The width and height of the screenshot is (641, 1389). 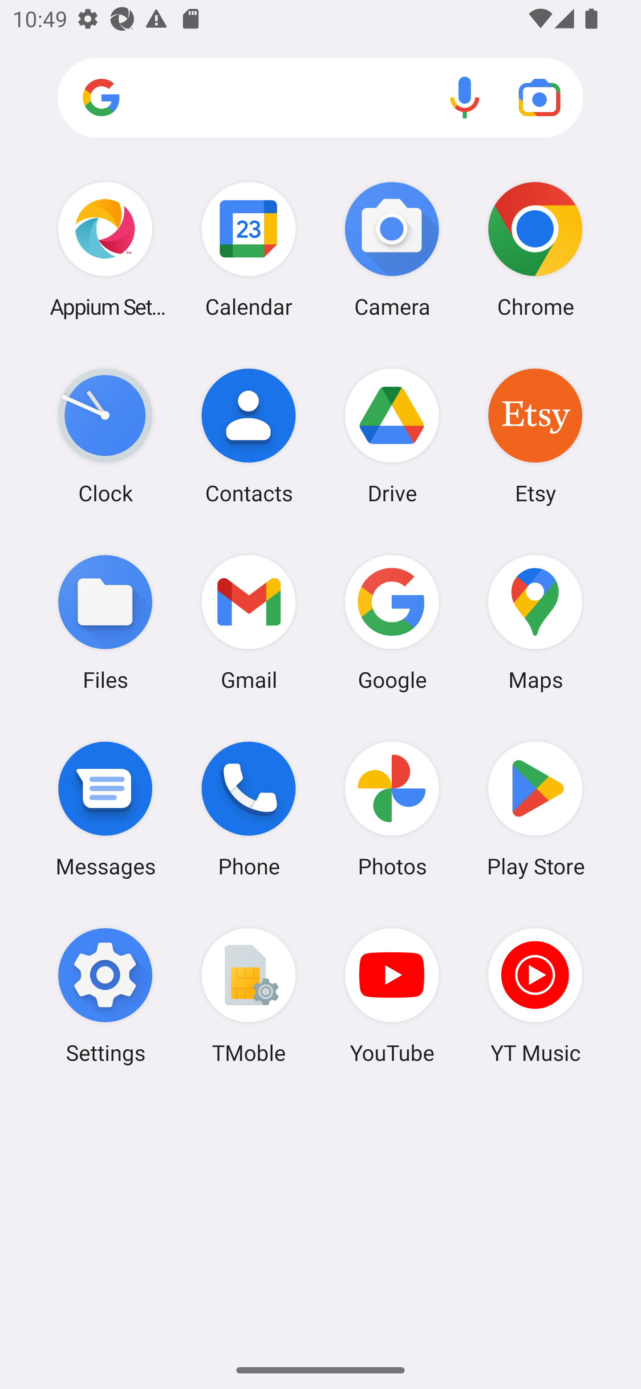 I want to click on YouTube, so click(x=392, y=996).